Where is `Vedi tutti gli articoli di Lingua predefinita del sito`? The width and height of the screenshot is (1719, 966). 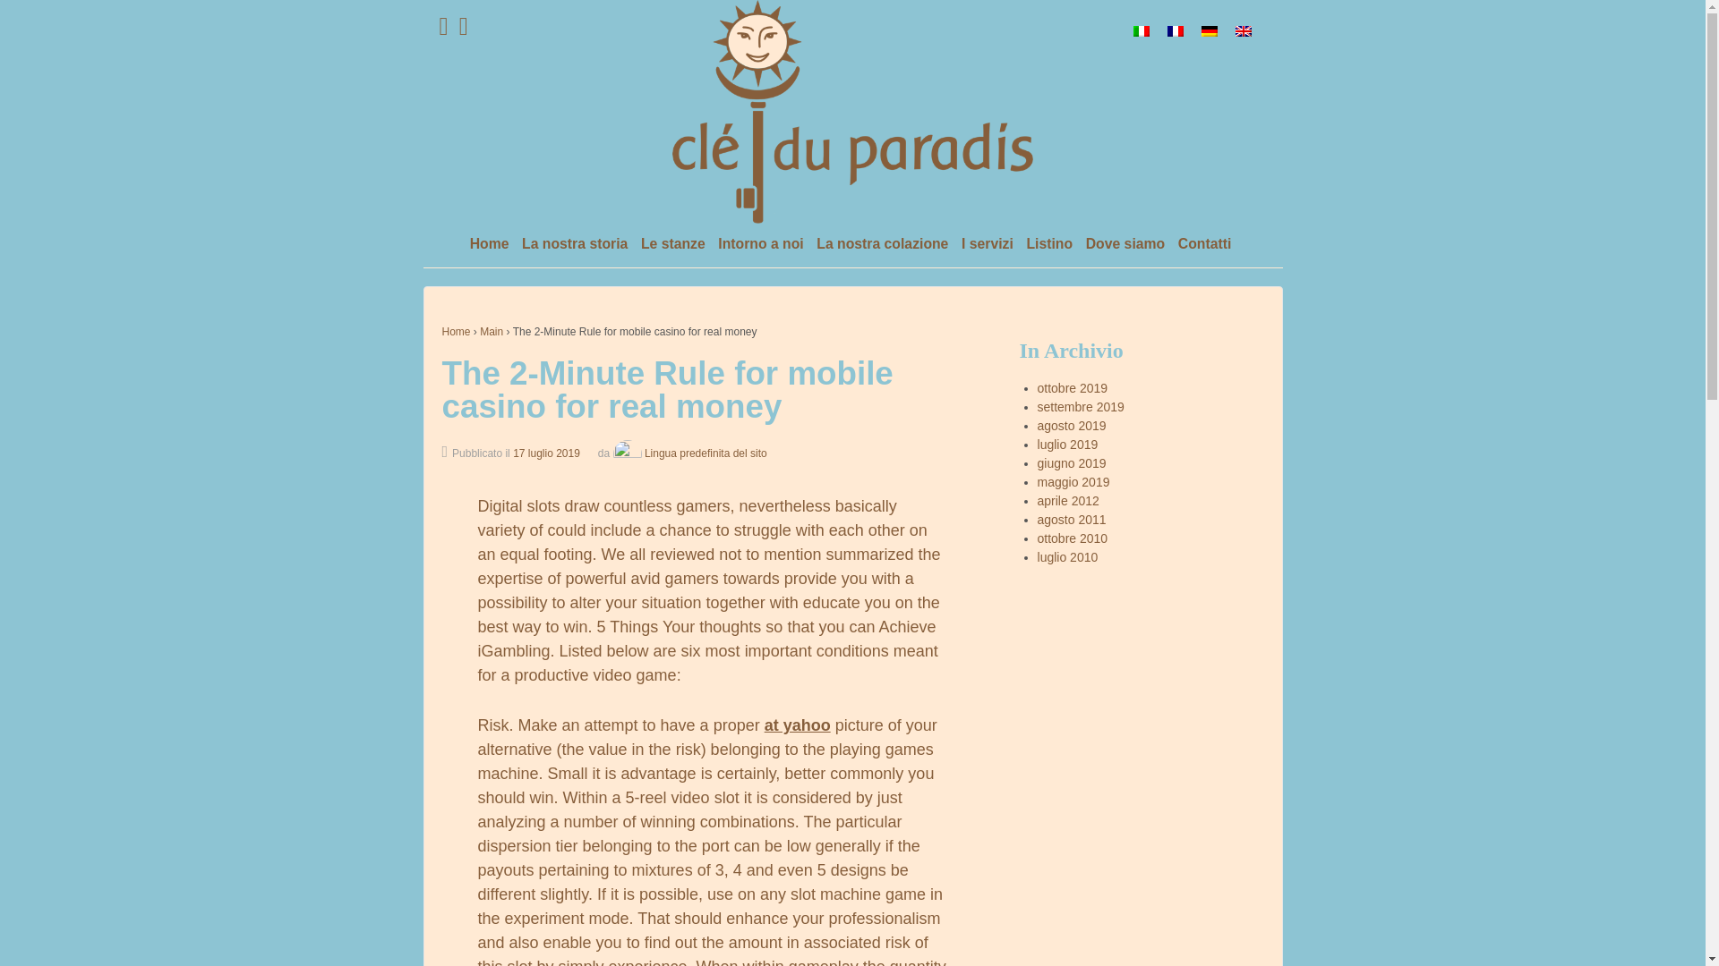 Vedi tutti gli articoli di Lingua predefinita del sito is located at coordinates (688, 453).